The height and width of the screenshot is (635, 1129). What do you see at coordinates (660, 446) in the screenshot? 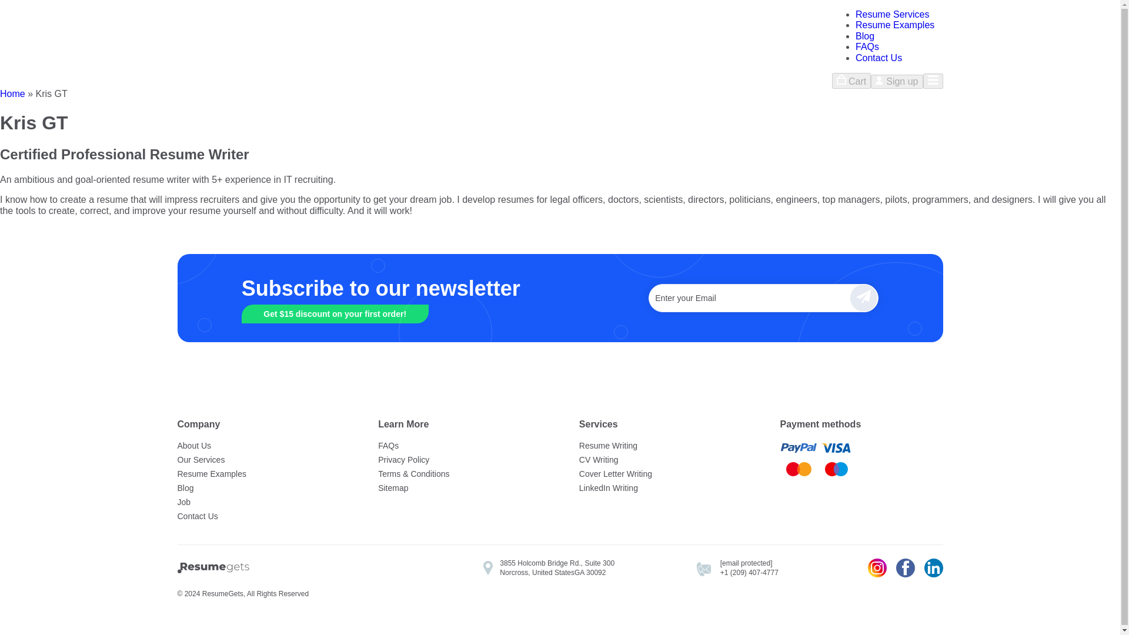
I see `Resume Writing` at bounding box center [660, 446].